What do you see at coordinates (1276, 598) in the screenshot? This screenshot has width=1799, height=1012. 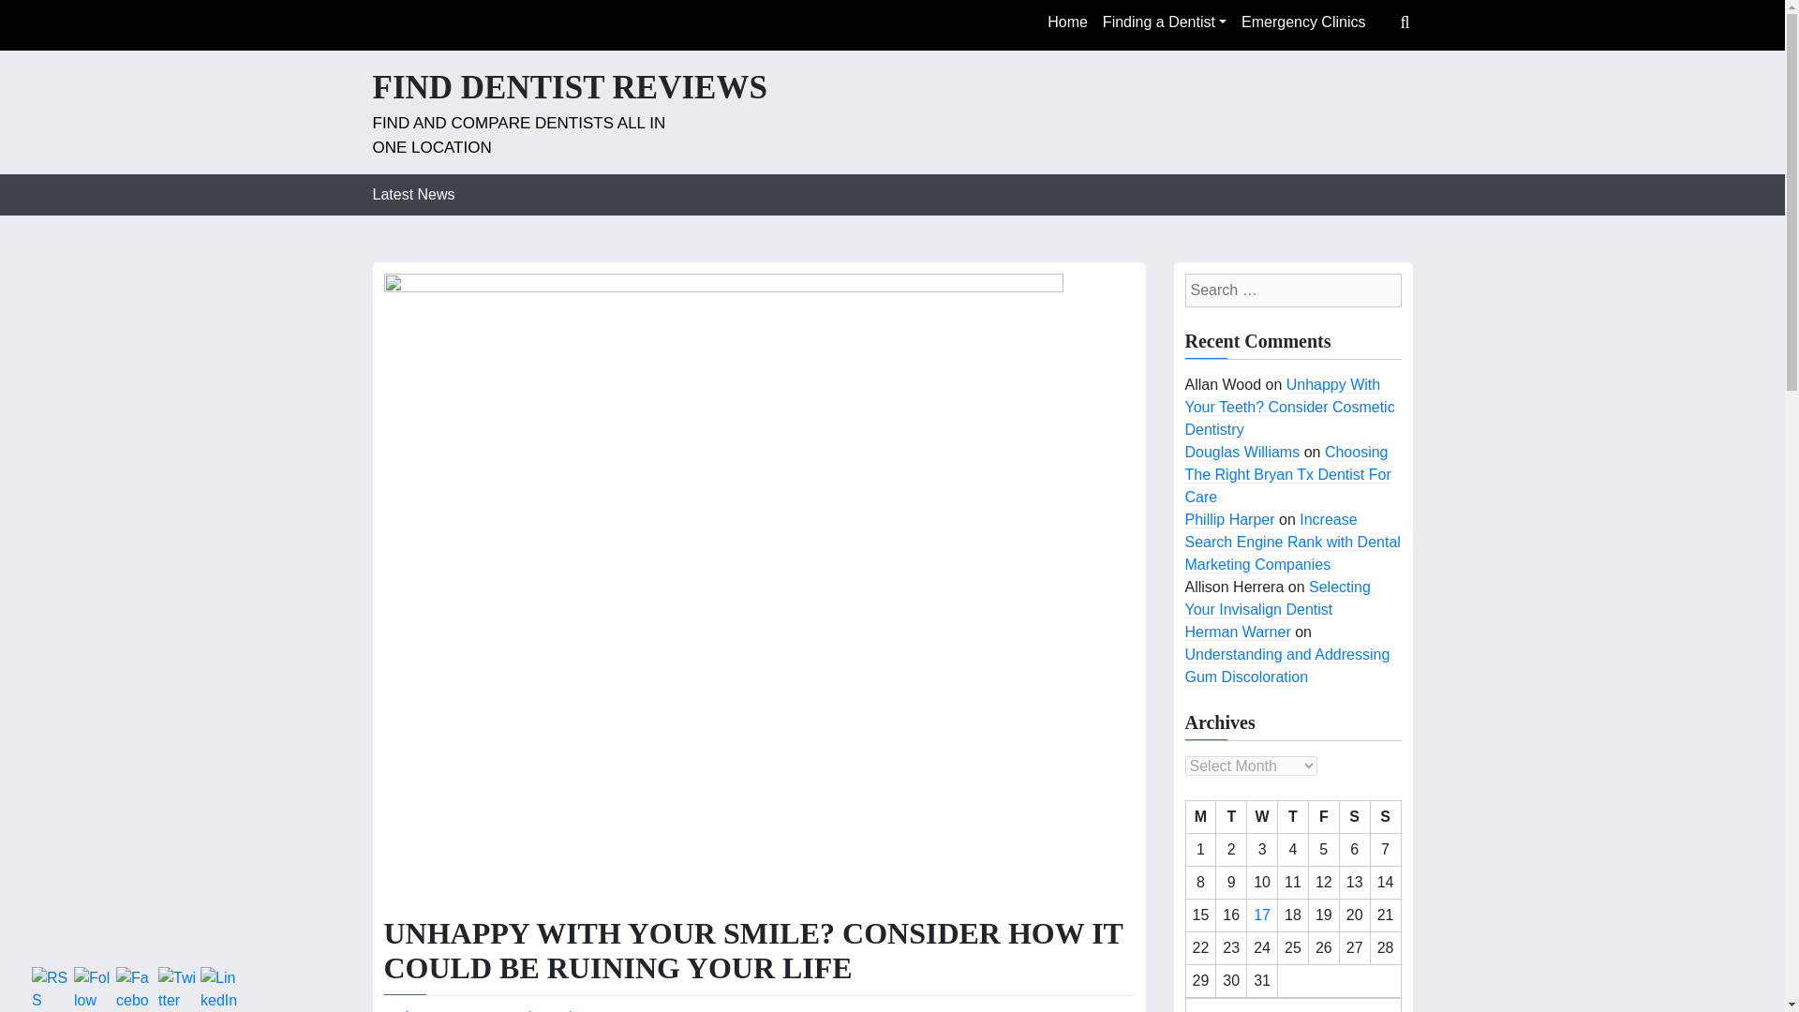 I see `Selecting Your Invisalign Dentist` at bounding box center [1276, 598].